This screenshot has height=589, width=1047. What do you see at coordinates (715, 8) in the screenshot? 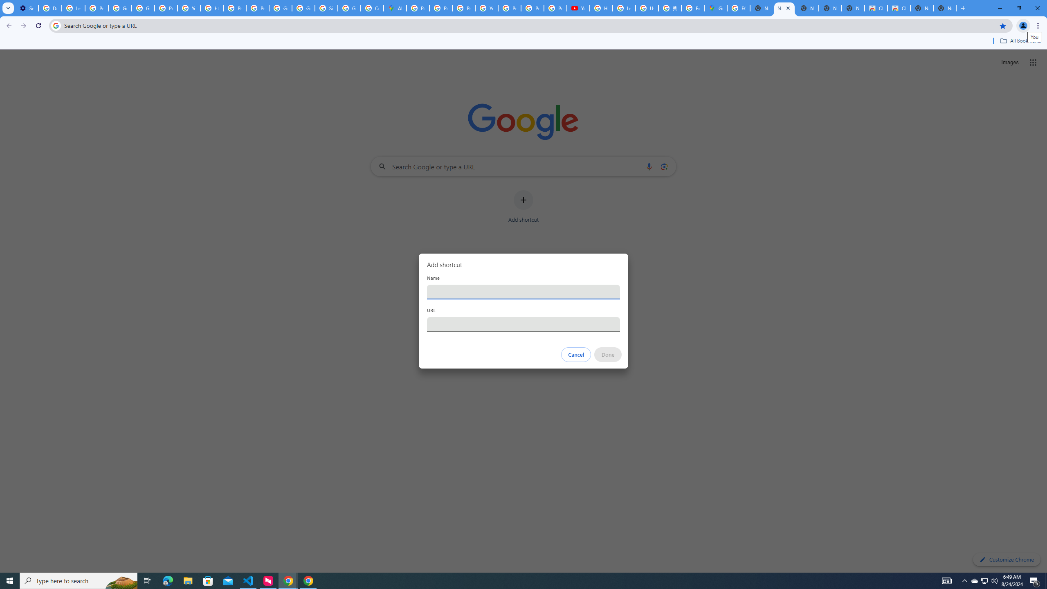
I see `Google Maps` at bounding box center [715, 8].